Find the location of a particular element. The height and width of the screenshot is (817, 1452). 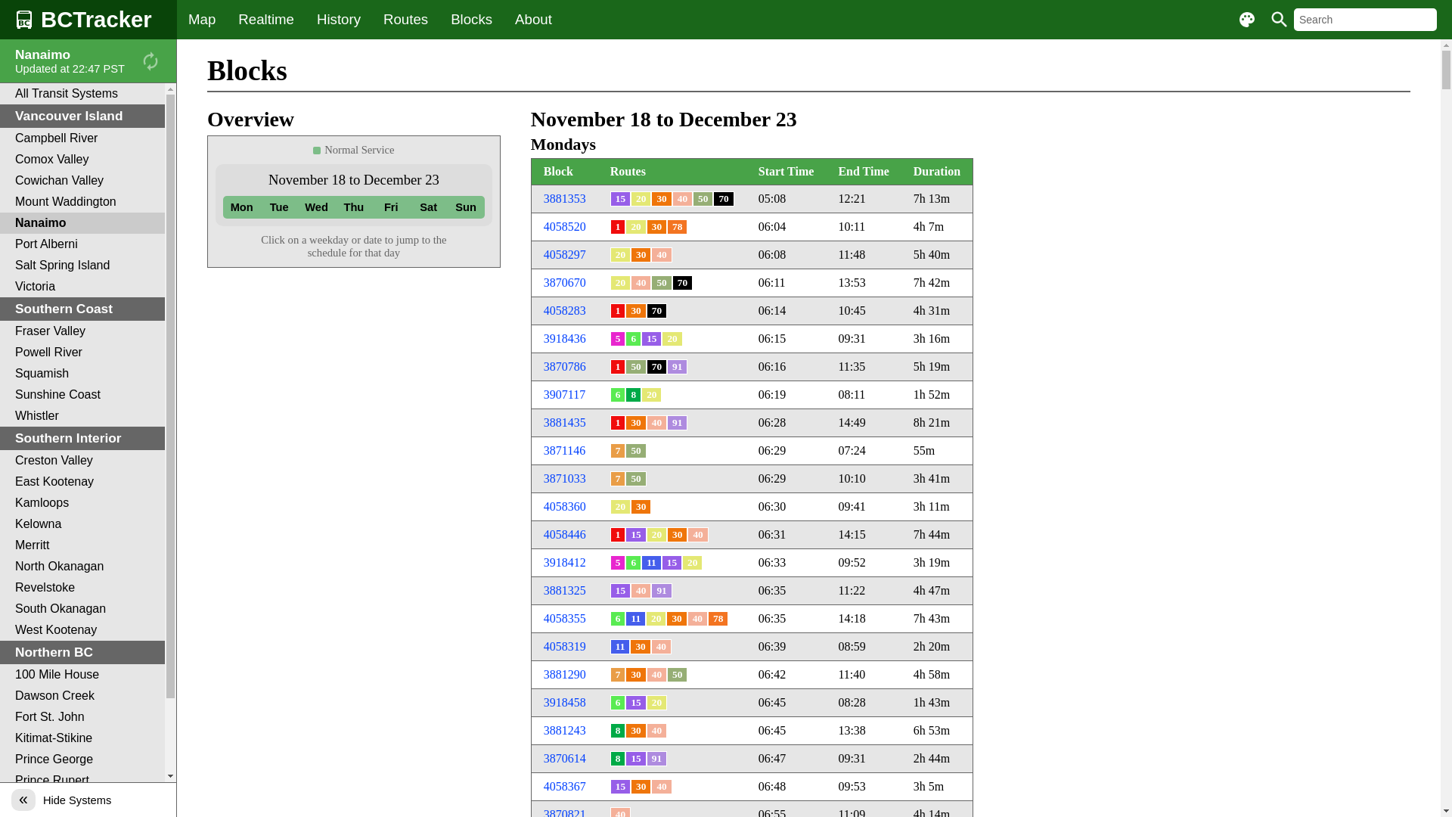

40 is located at coordinates (682, 199).